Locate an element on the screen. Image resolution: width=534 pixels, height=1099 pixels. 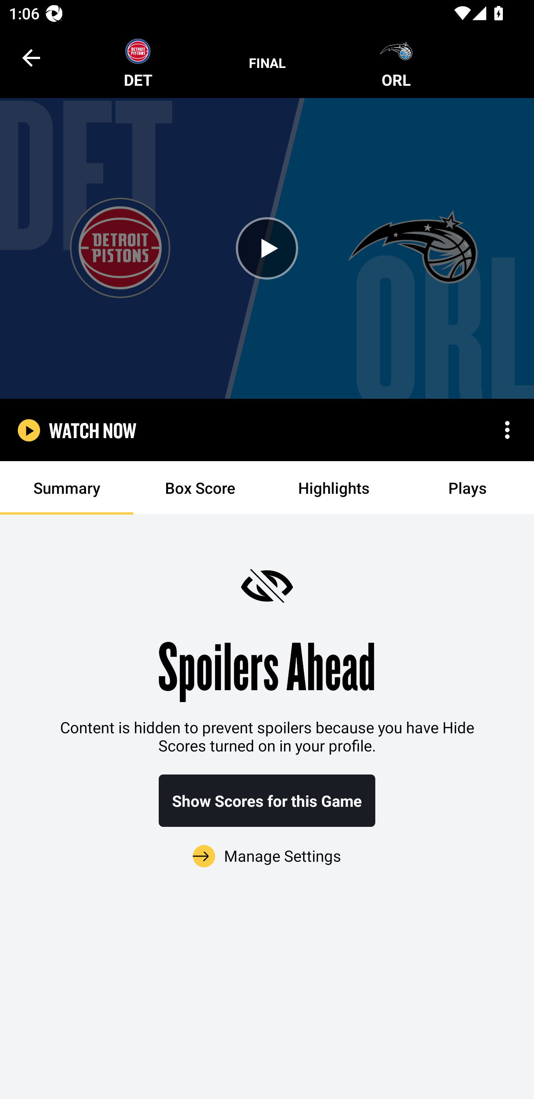
Show Scores for this Game is located at coordinates (267, 800).